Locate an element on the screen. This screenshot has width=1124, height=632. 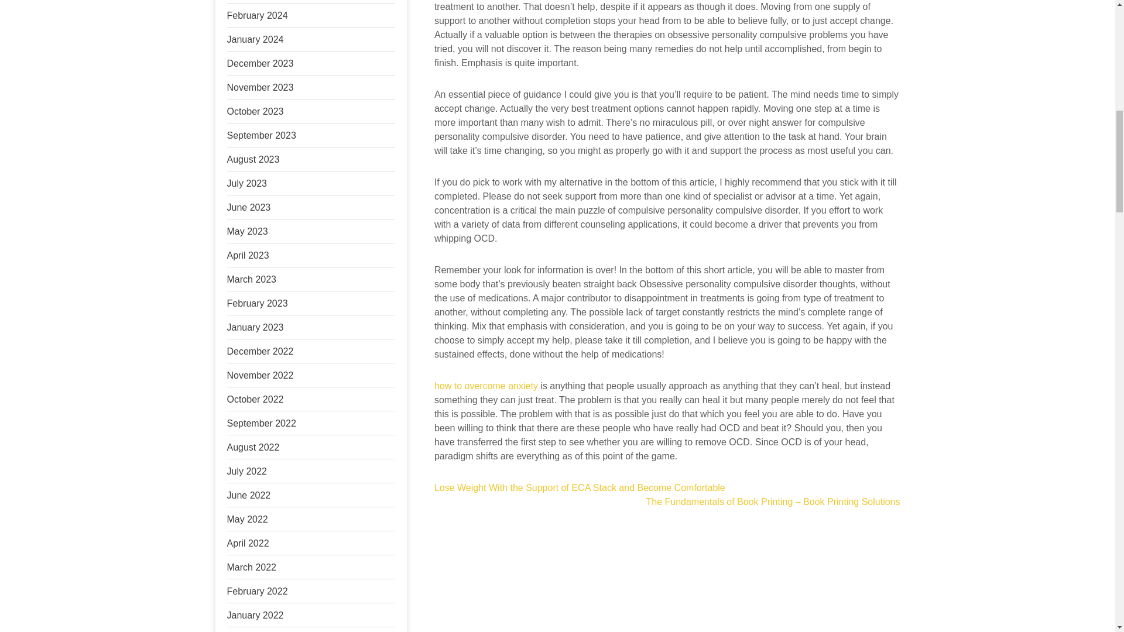
June 2023 is located at coordinates (248, 207).